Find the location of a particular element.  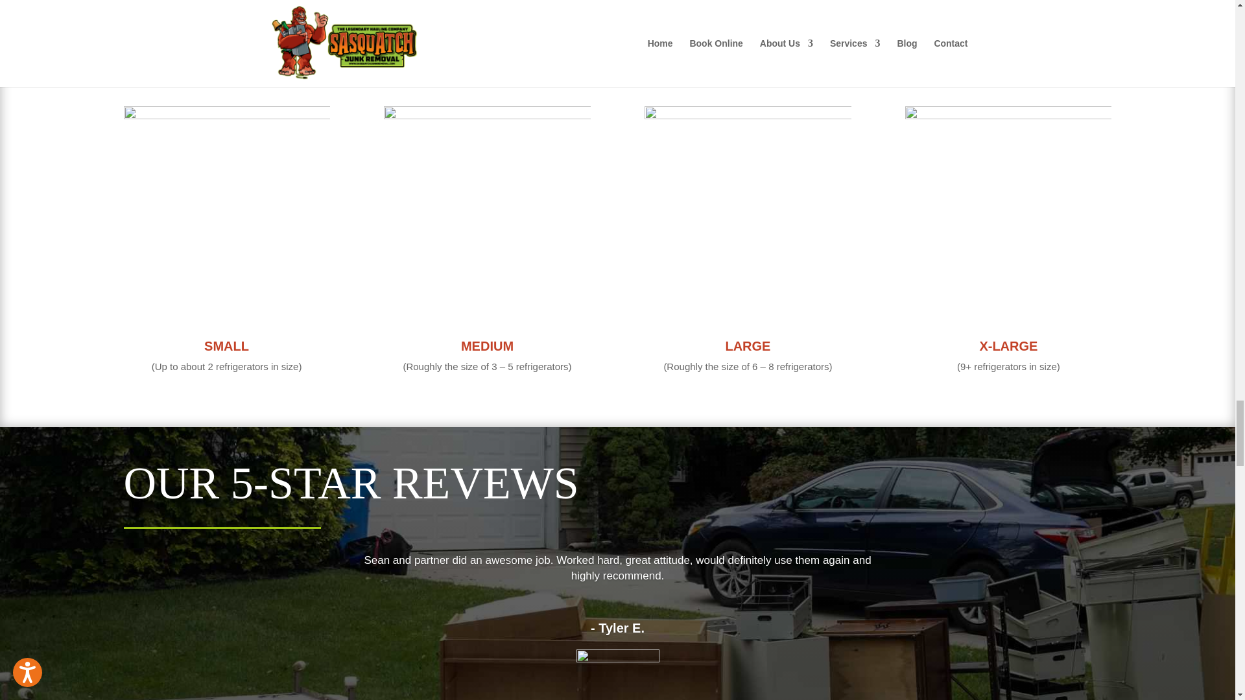

x-large-orange is located at coordinates (1008, 209).